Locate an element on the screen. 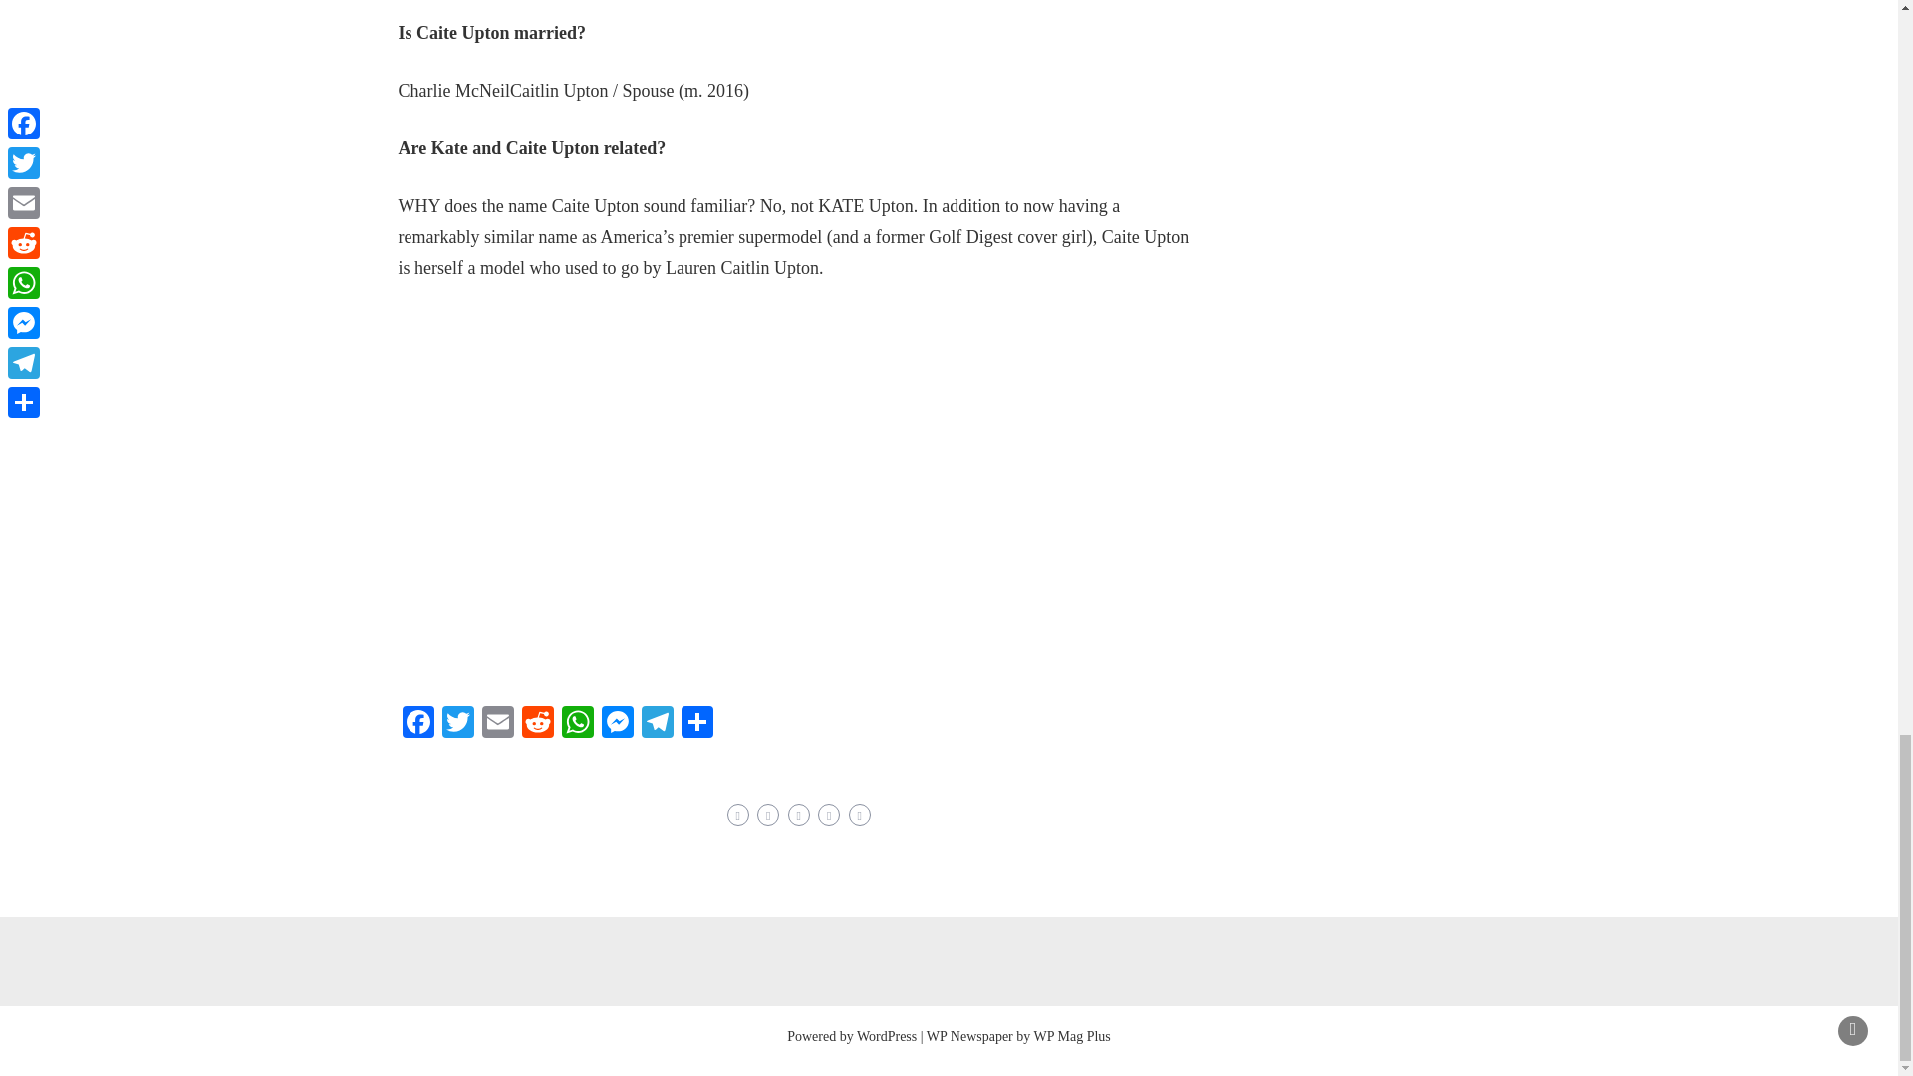  Twitter is located at coordinates (458, 724).